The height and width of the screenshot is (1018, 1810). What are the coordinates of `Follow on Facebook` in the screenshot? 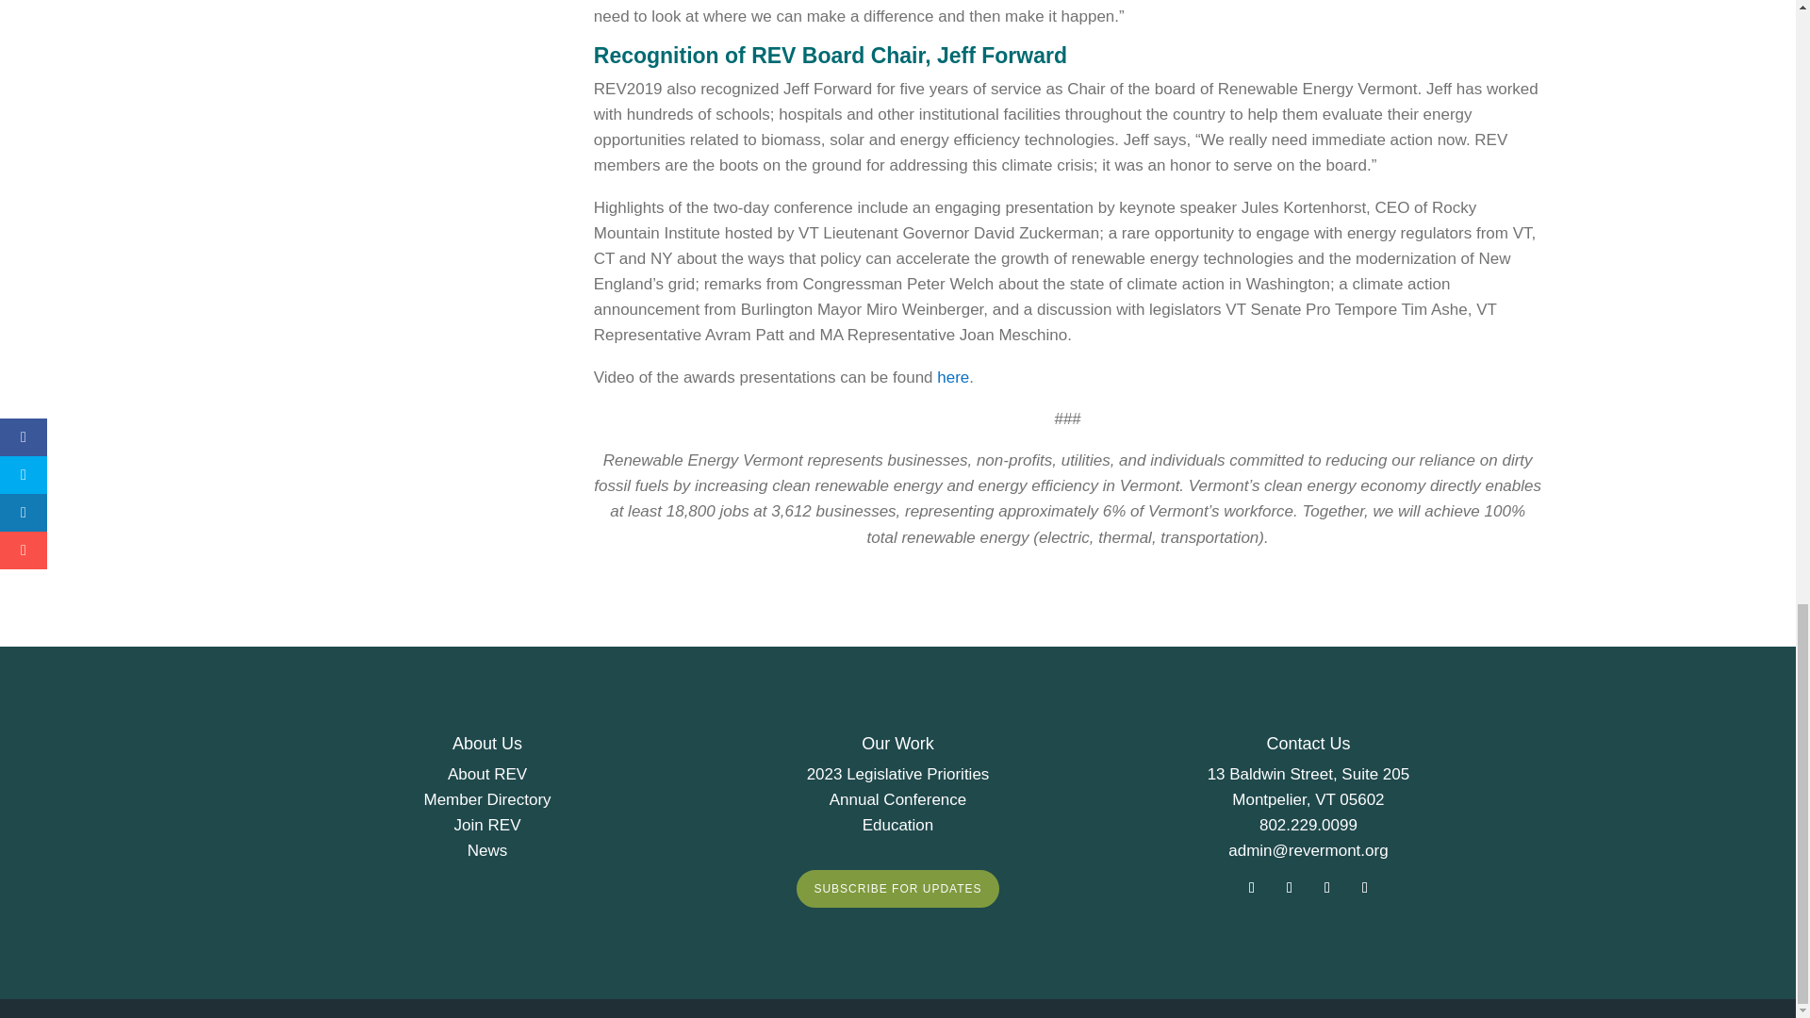 It's located at (1252, 887).